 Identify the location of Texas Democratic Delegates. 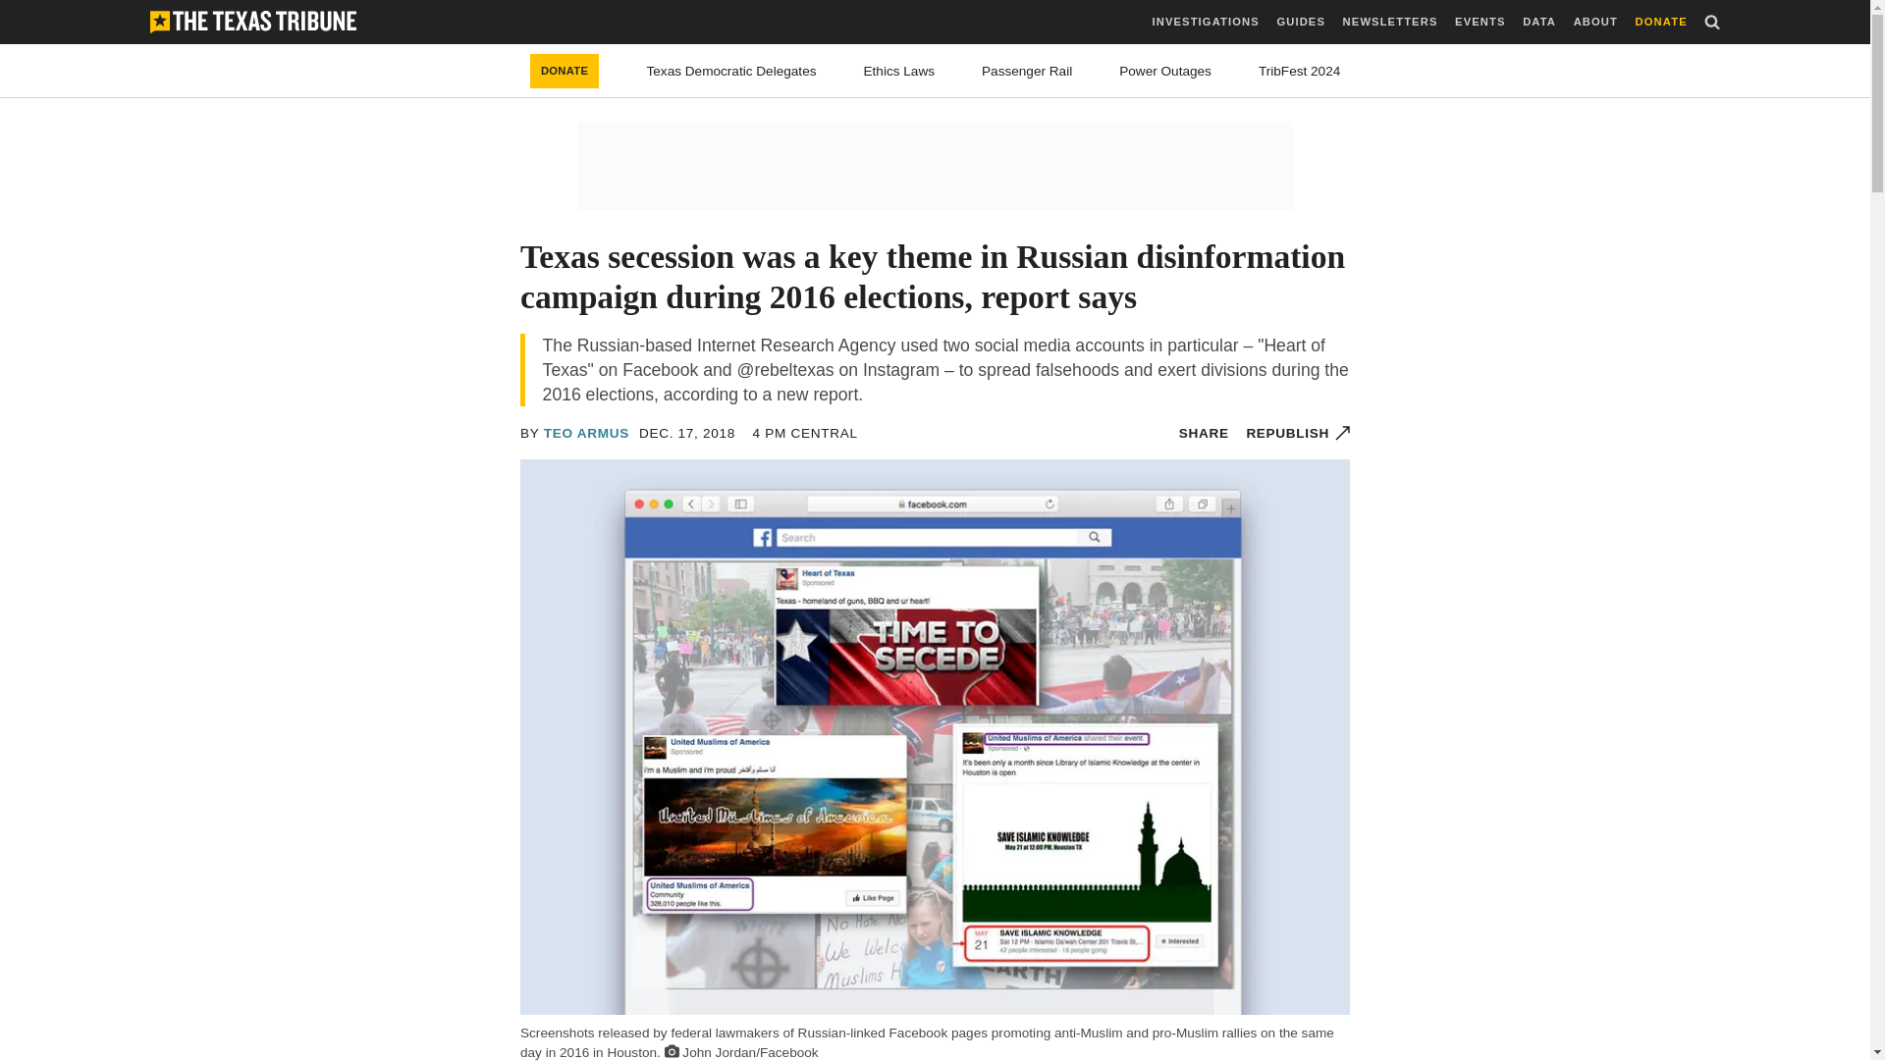
(730, 71).